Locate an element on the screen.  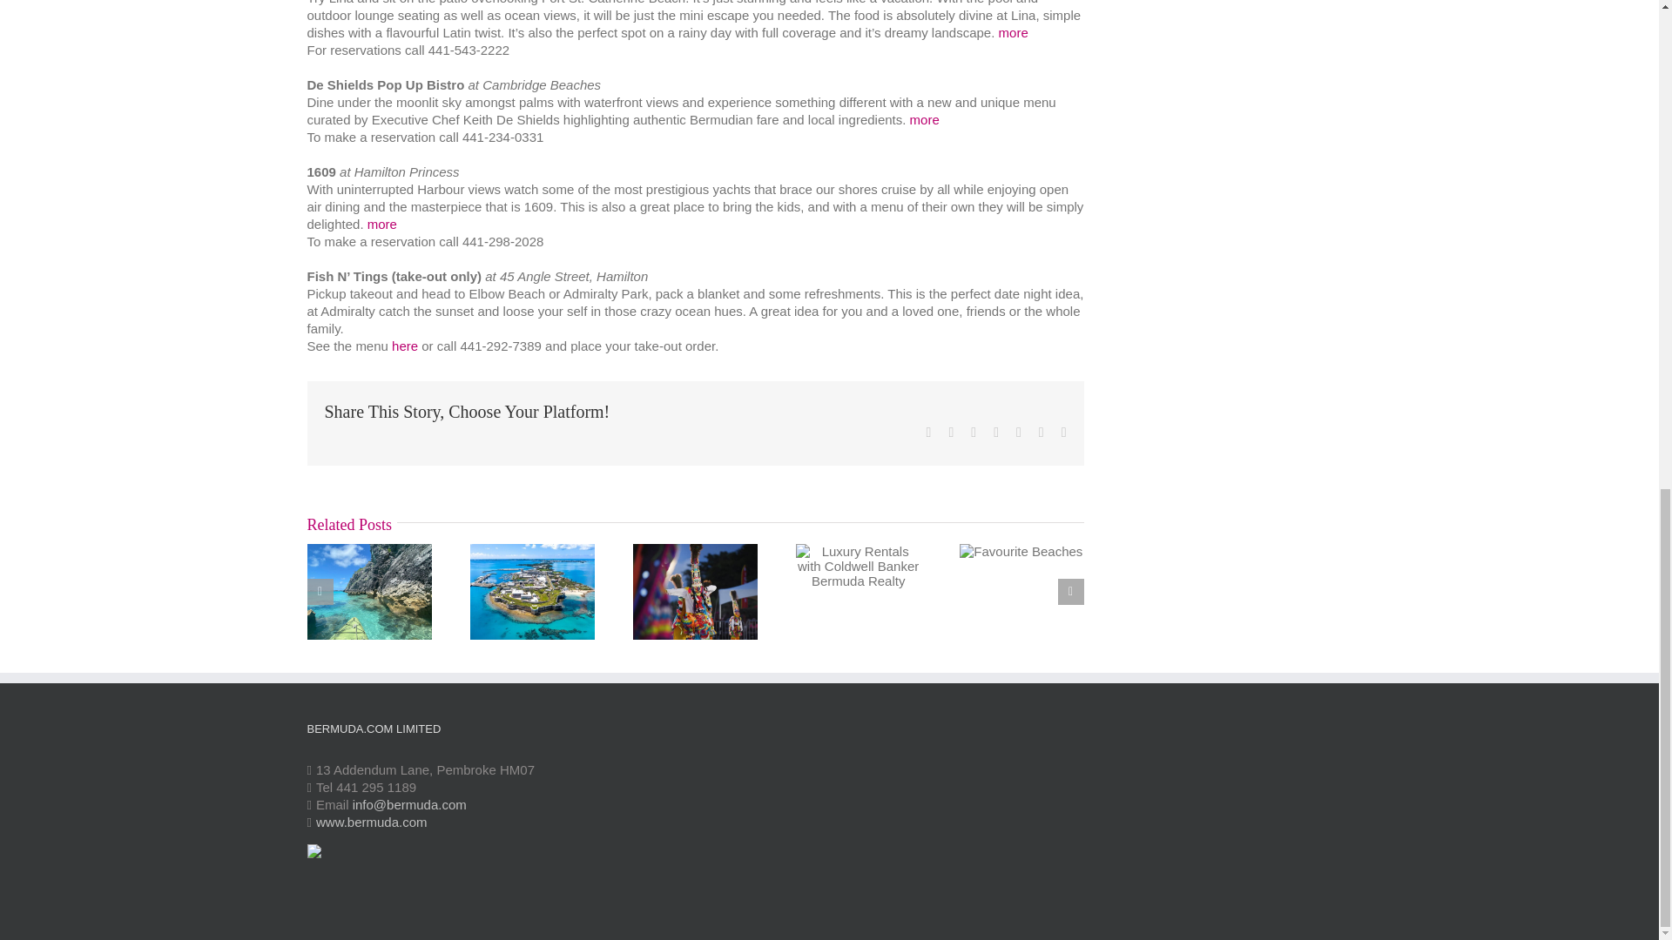
Email is located at coordinates (1064, 433).